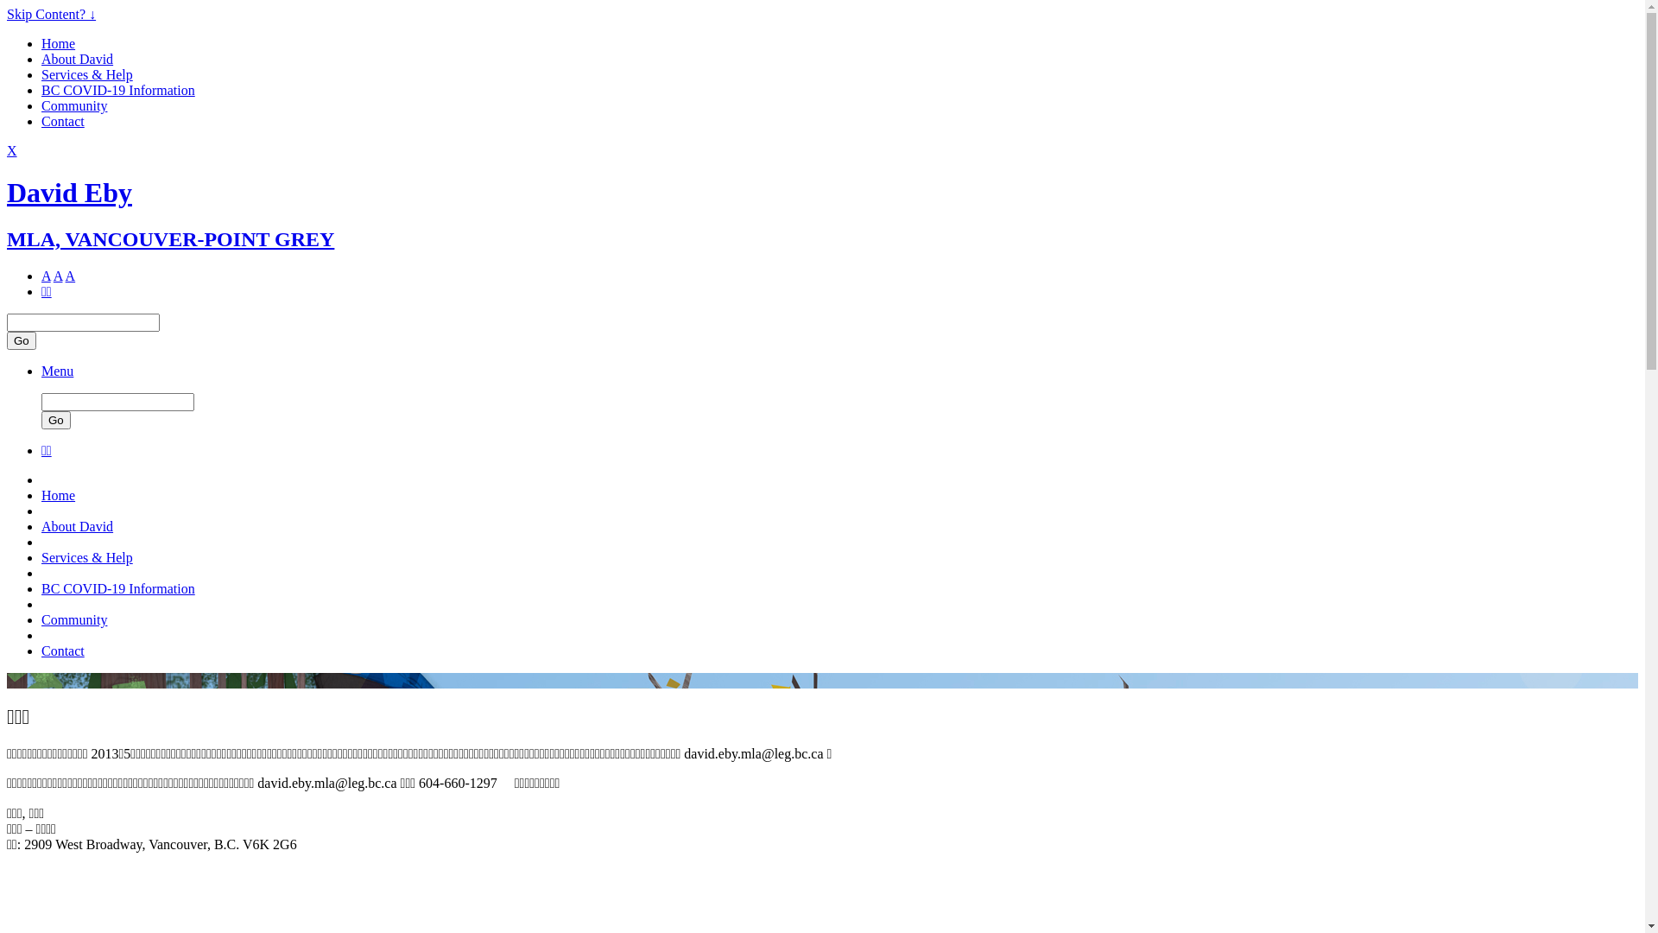  Describe the element at coordinates (78, 59) in the screenshot. I see `About David` at that location.